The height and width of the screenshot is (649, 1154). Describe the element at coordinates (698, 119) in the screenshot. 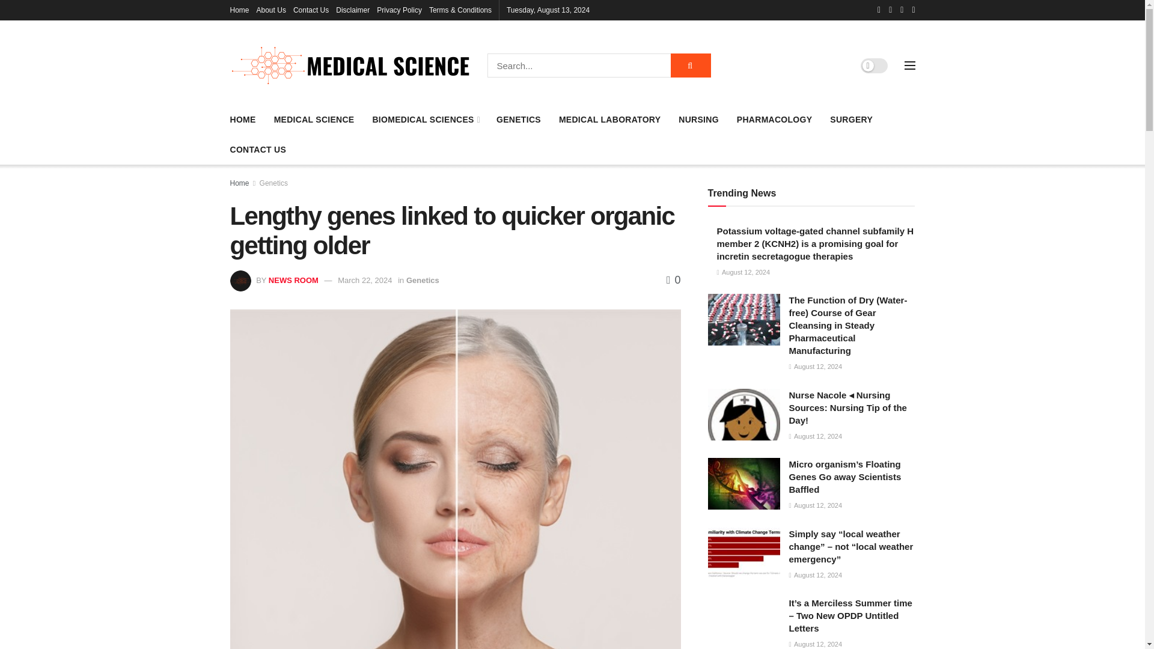

I see `NURSING` at that location.